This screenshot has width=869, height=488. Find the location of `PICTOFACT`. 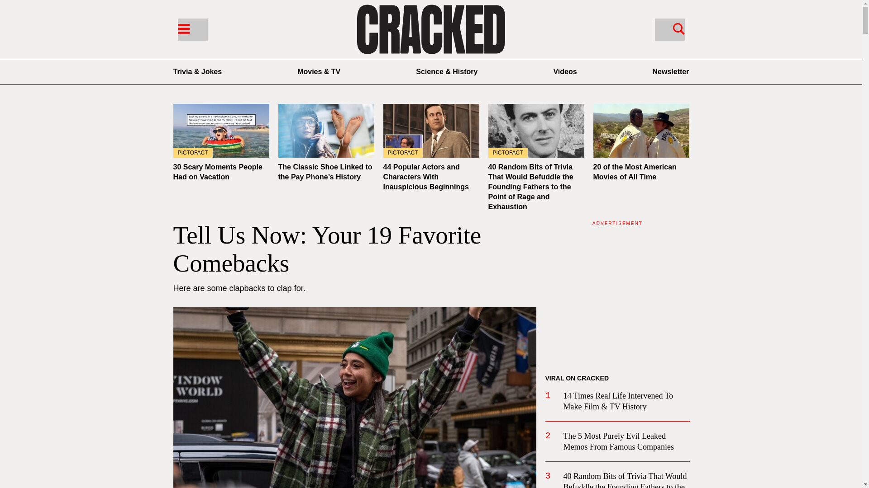

PICTOFACT is located at coordinates (221, 131).